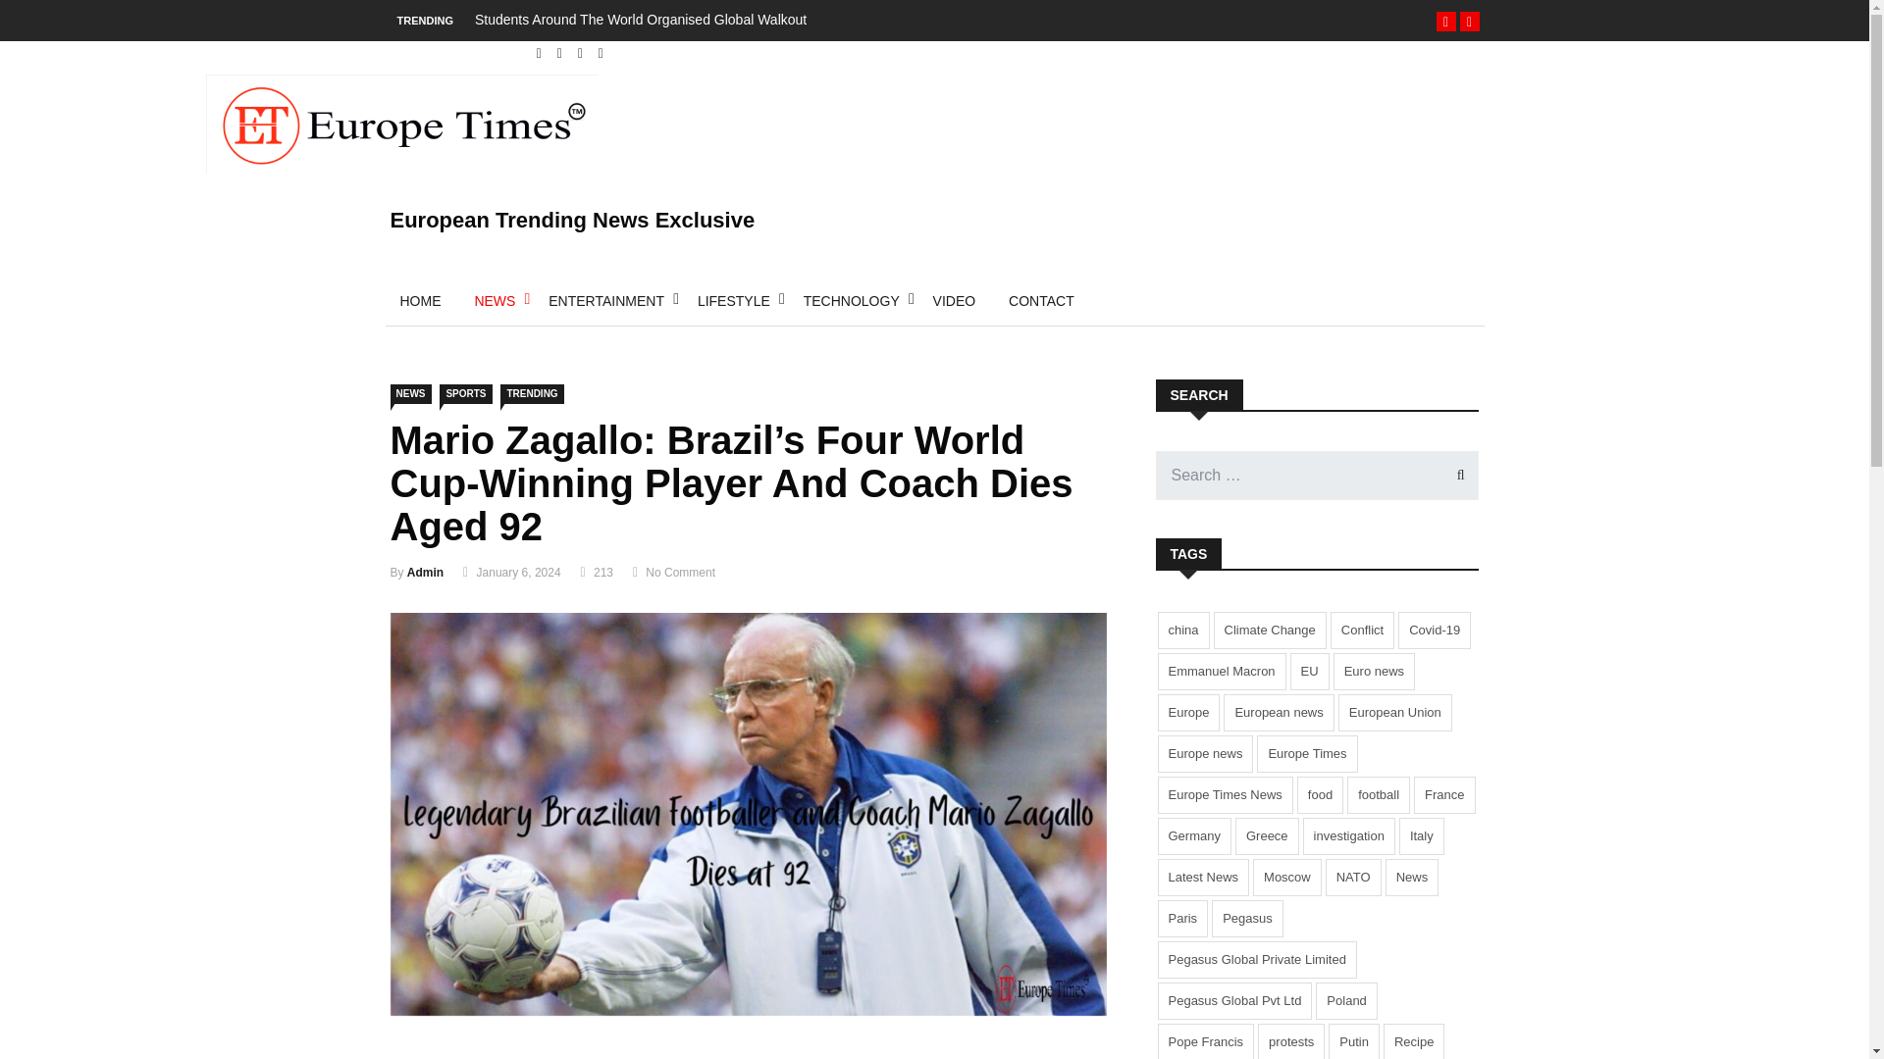 Image resolution: width=1884 pixels, height=1059 pixels. I want to click on NEWS, so click(410, 394).